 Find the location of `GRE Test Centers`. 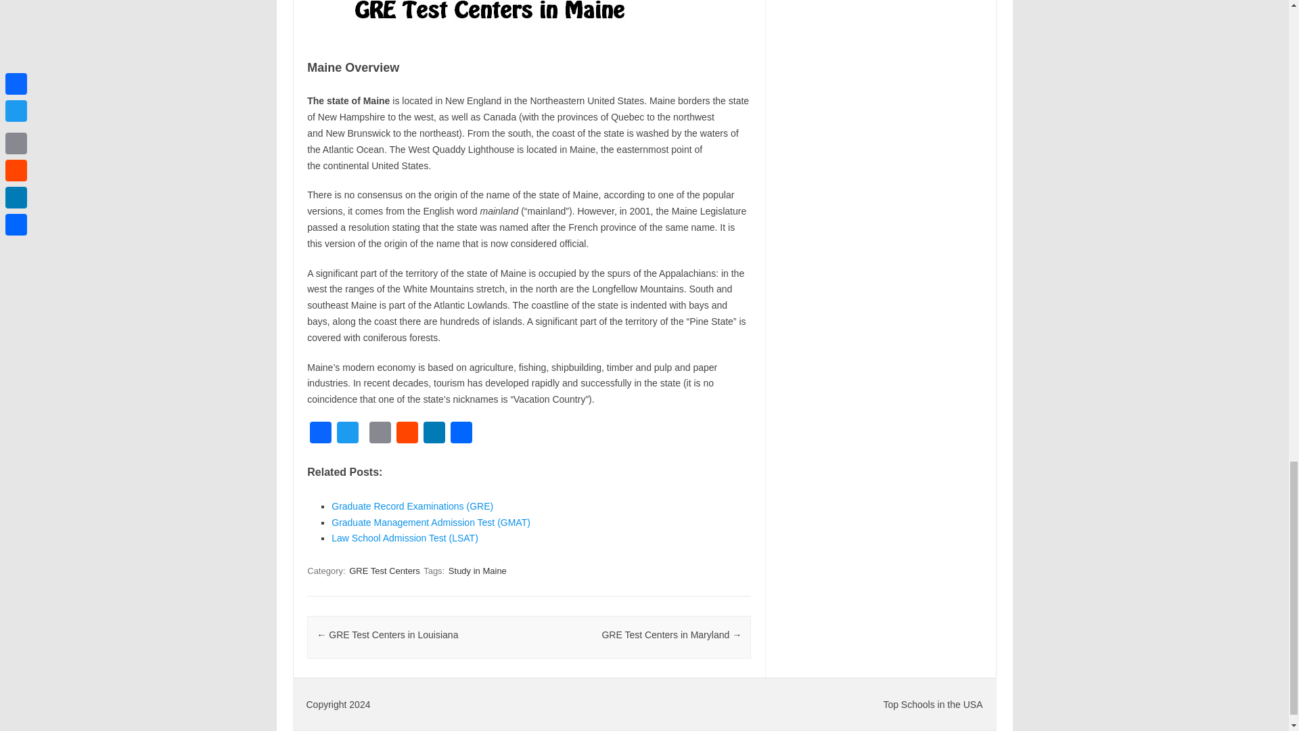

GRE Test Centers is located at coordinates (384, 571).